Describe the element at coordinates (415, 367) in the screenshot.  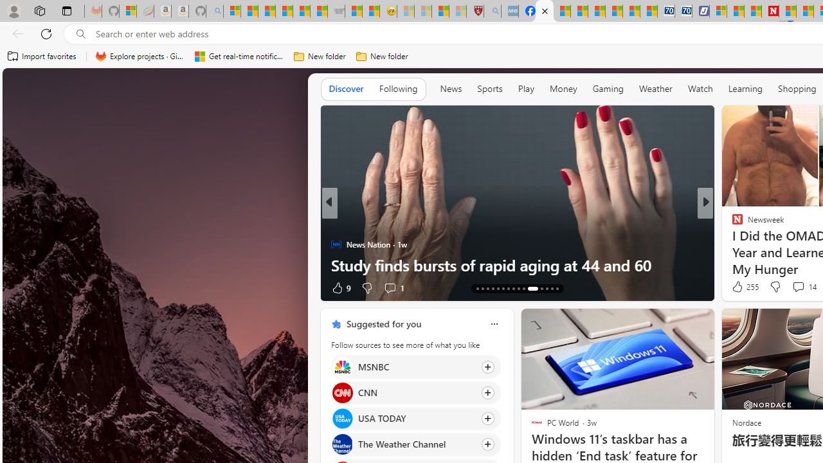
I see `Click to follow source MSNBC` at that location.